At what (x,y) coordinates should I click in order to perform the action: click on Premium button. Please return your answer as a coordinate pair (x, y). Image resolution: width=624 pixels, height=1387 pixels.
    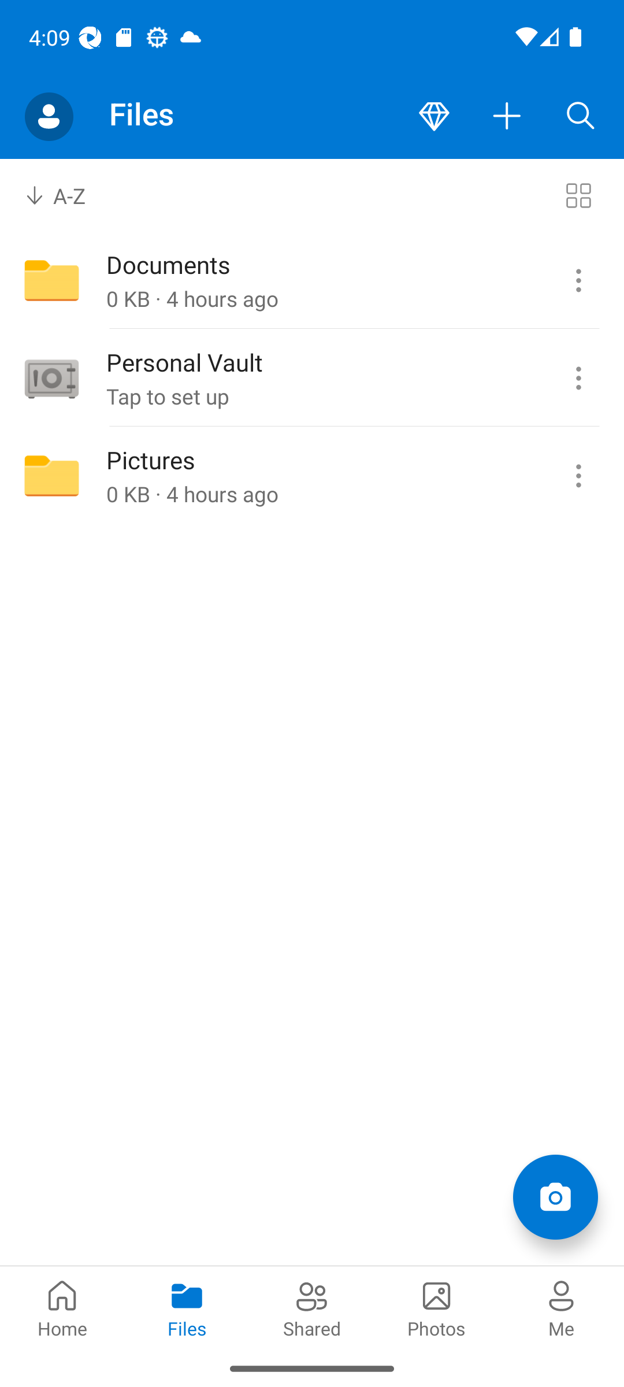
    Looking at the image, I should click on (434, 117).